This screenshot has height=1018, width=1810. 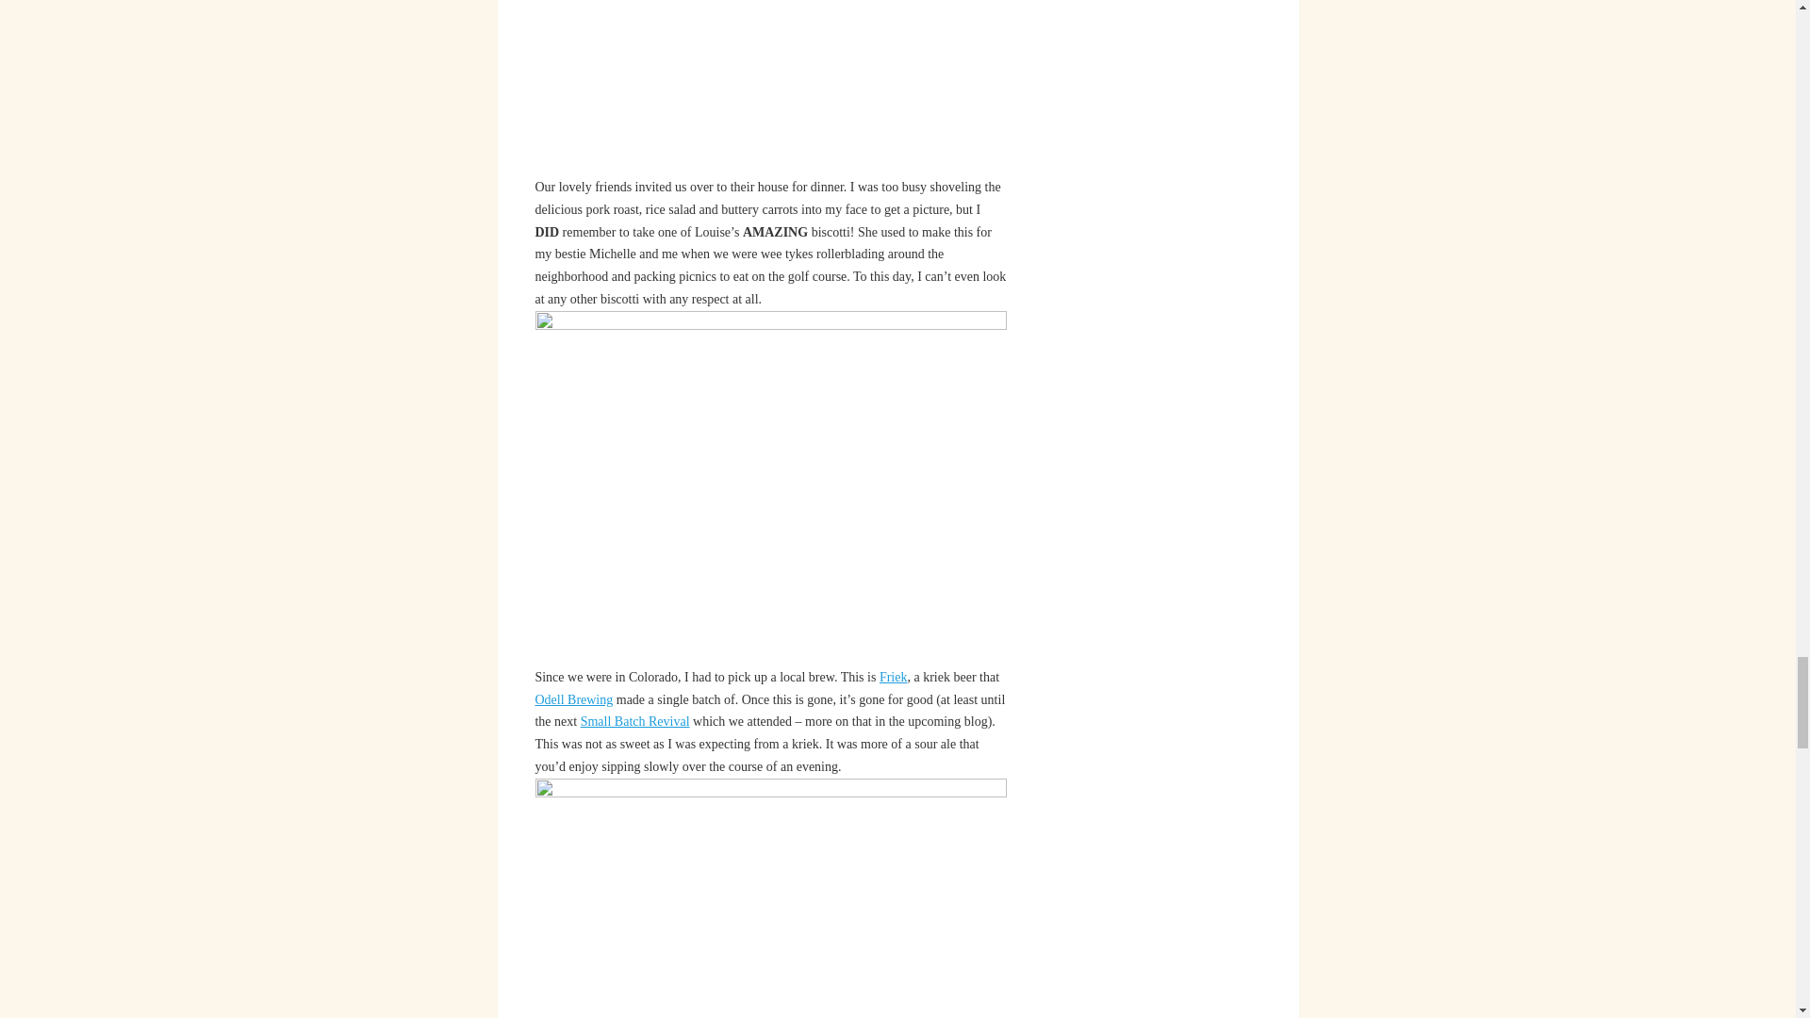 What do you see at coordinates (771, 898) in the screenshot?
I see `am2` at bounding box center [771, 898].